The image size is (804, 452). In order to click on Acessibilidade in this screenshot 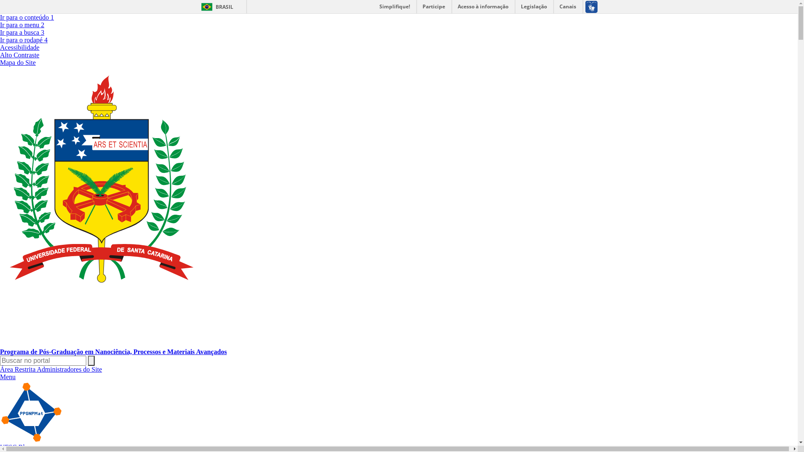, I will do `click(20, 48)`.